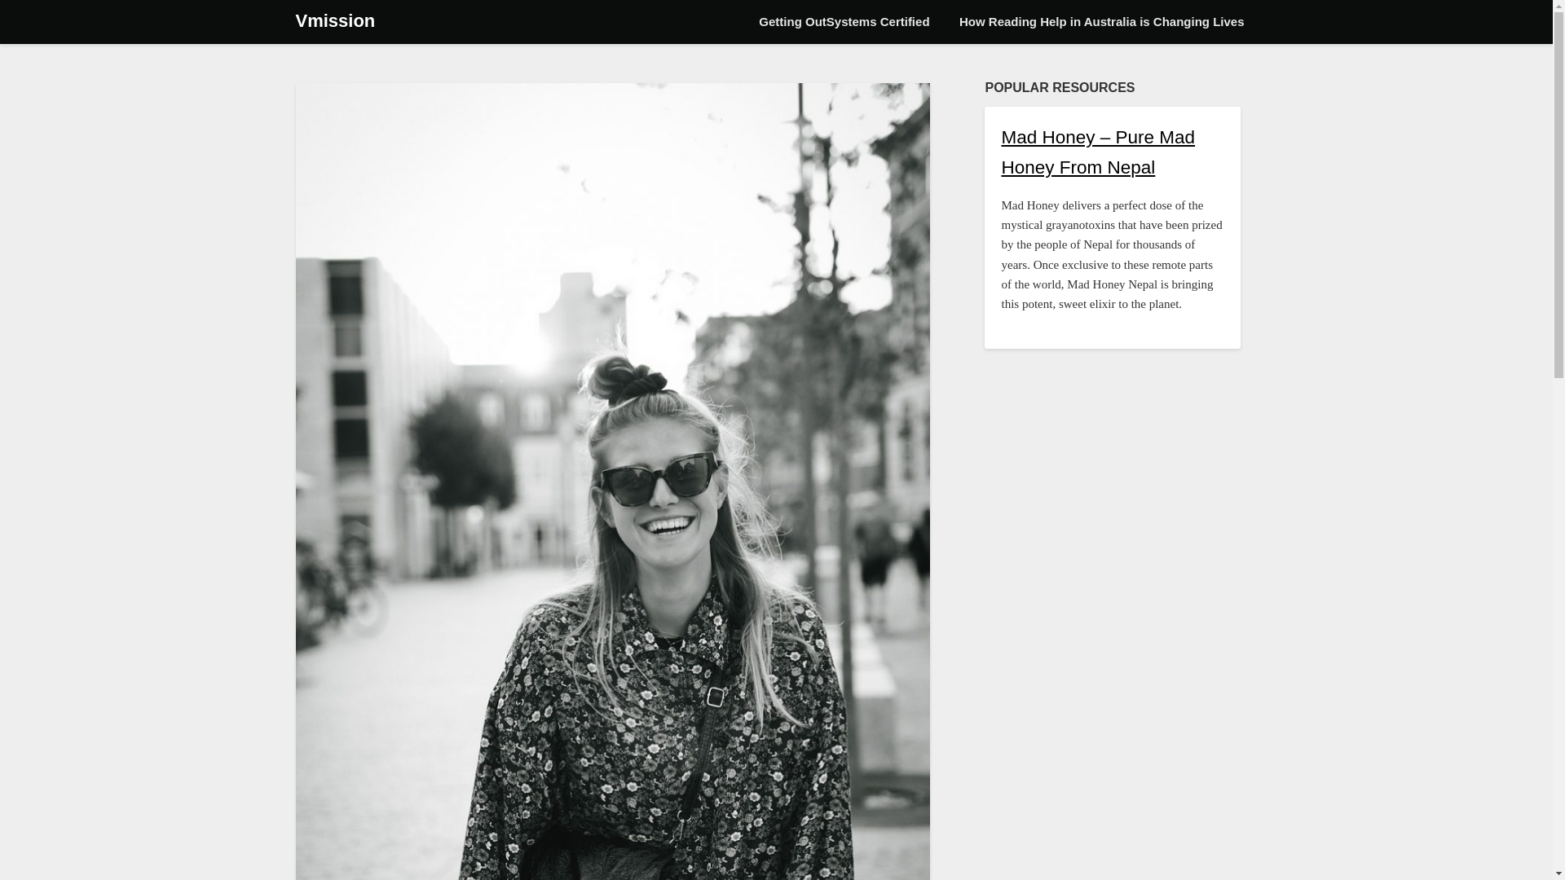 This screenshot has width=1565, height=880. What do you see at coordinates (844, 22) in the screenshot?
I see `Getting OutSystems Certified` at bounding box center [844, 22].